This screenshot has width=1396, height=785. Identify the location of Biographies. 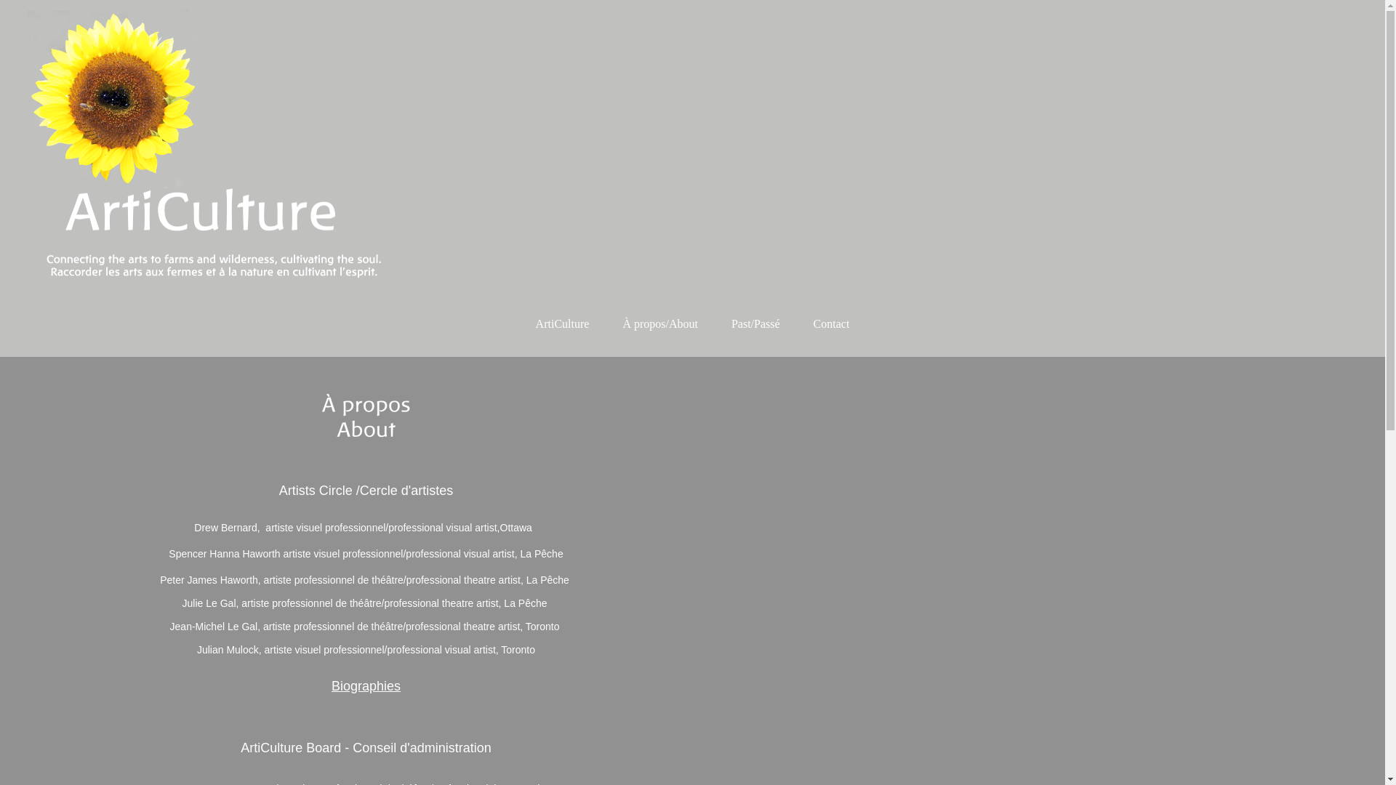
(366, 686).